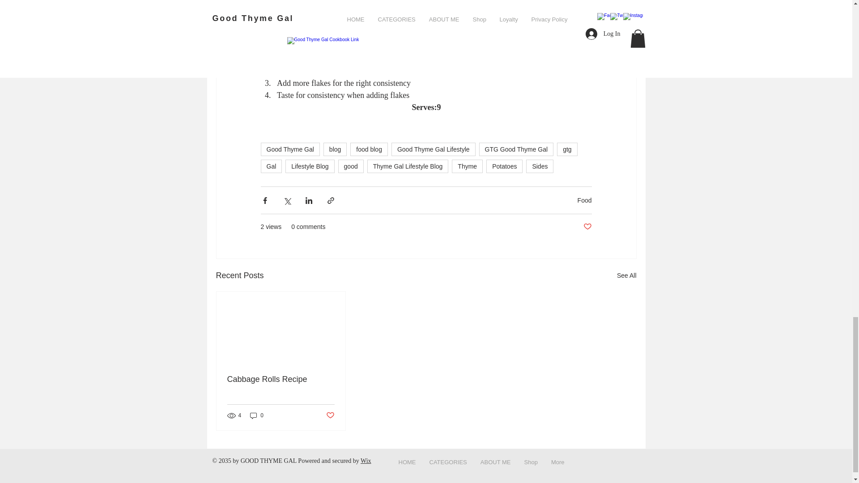 This screenshot has height=483, width=859. What do you see at coordinates (540, 166) in the screenshot?
I see `Sides` at bounding box center [540, 166].